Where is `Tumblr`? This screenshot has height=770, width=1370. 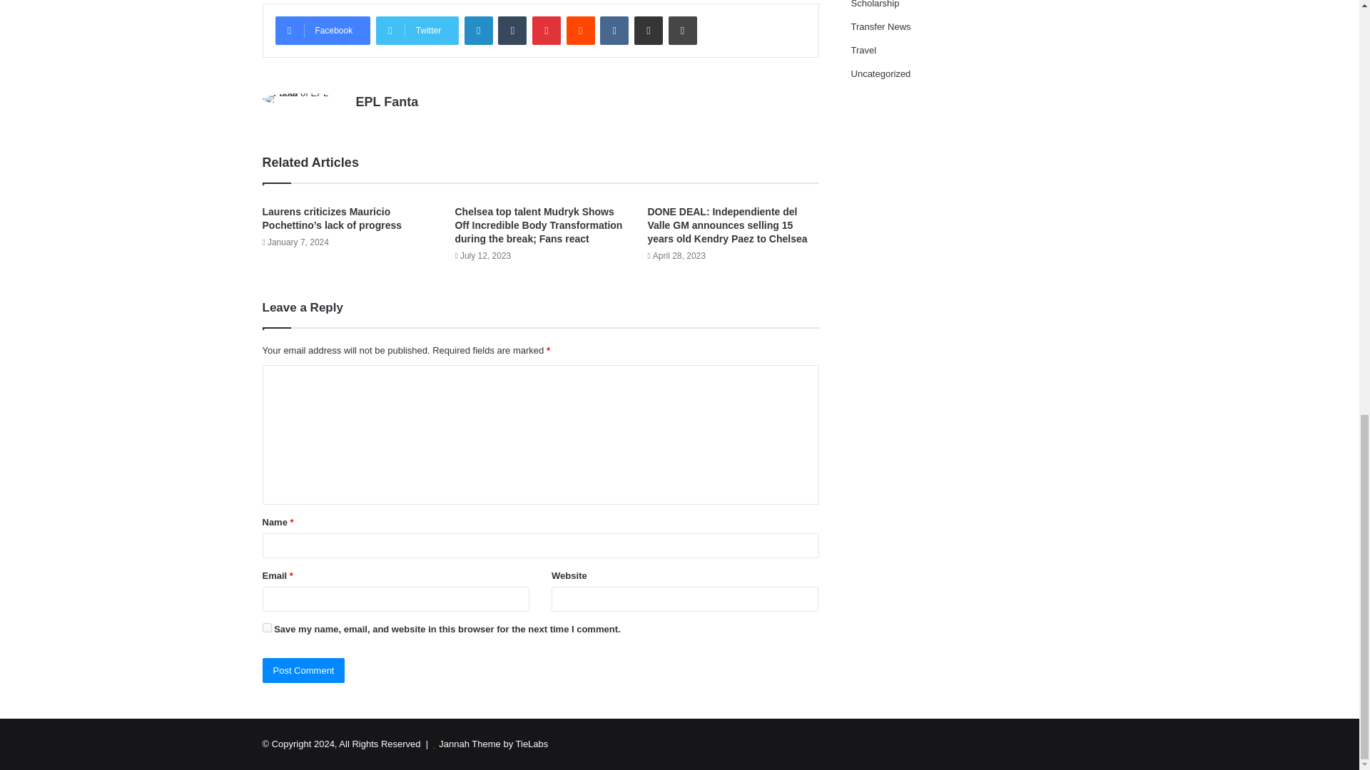 Tumblr is located at coordinates (512, 30).